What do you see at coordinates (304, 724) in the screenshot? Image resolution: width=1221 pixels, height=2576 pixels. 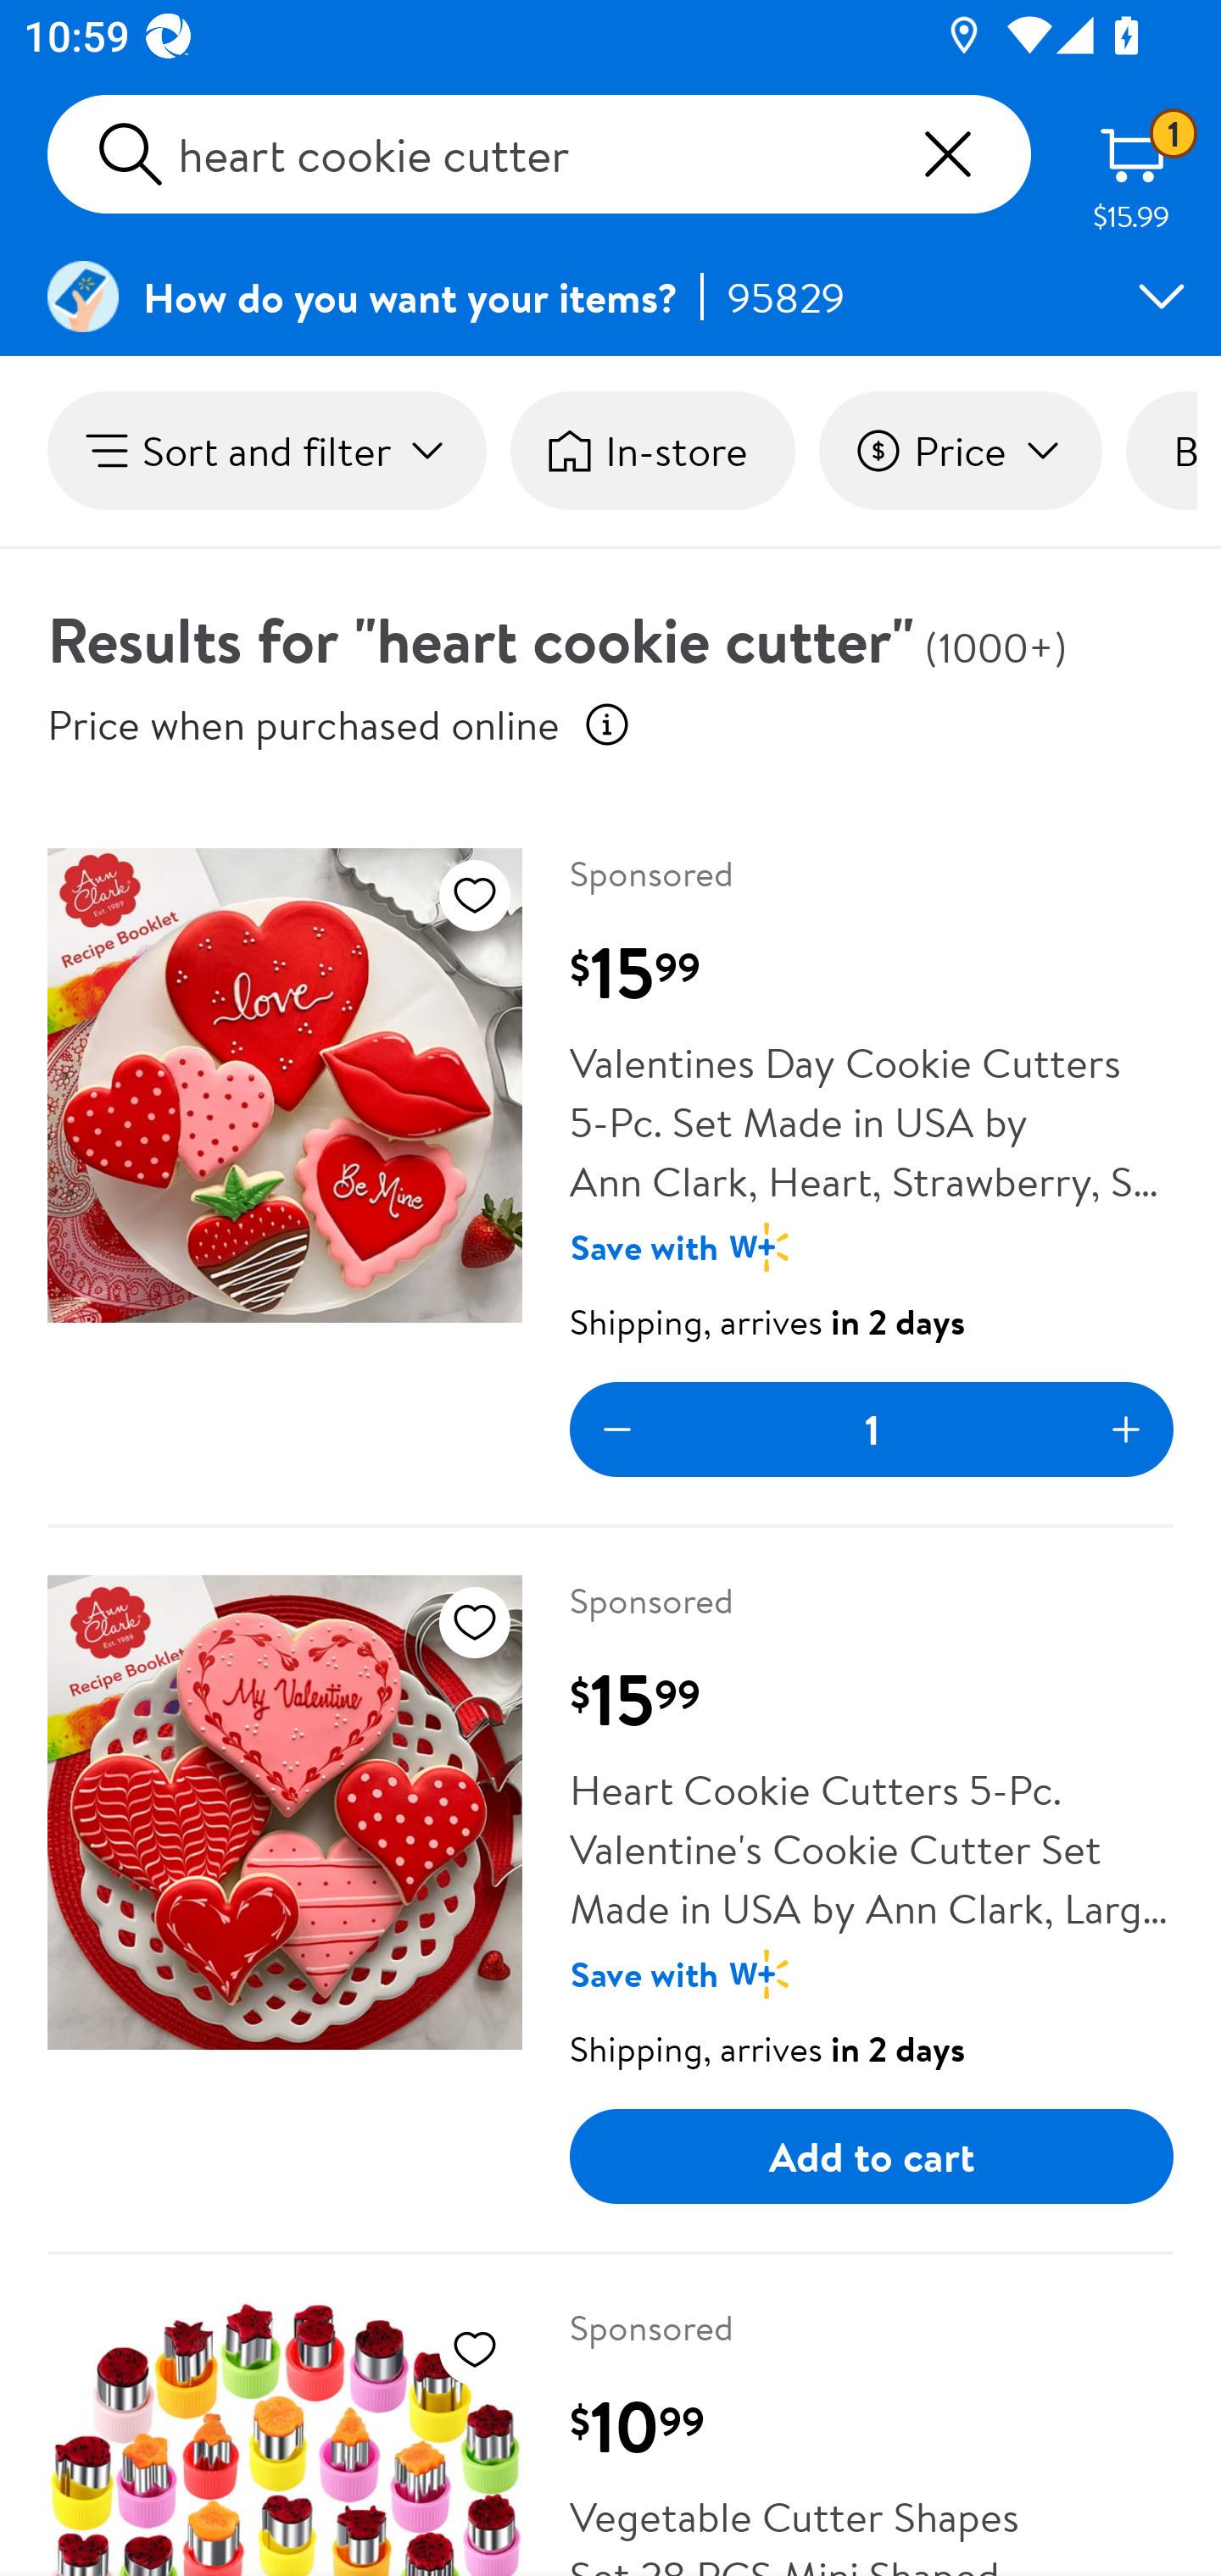 I see `Price when purchased online` at bounding box center [304, 724].